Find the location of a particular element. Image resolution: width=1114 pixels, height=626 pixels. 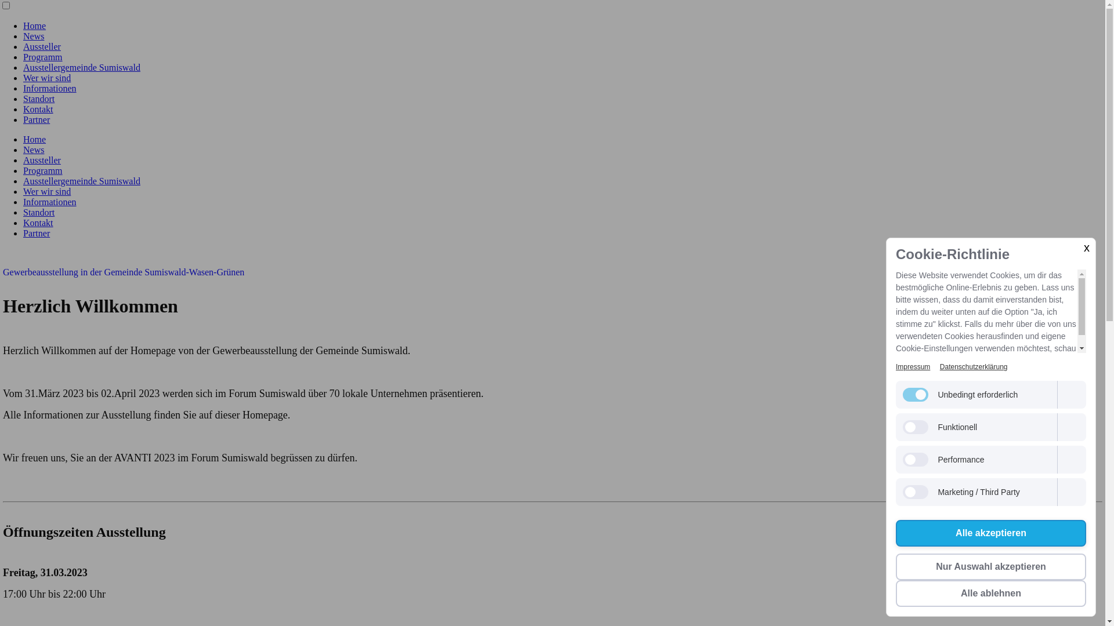

Alle ablehnen is located at coordinates (991, 594).